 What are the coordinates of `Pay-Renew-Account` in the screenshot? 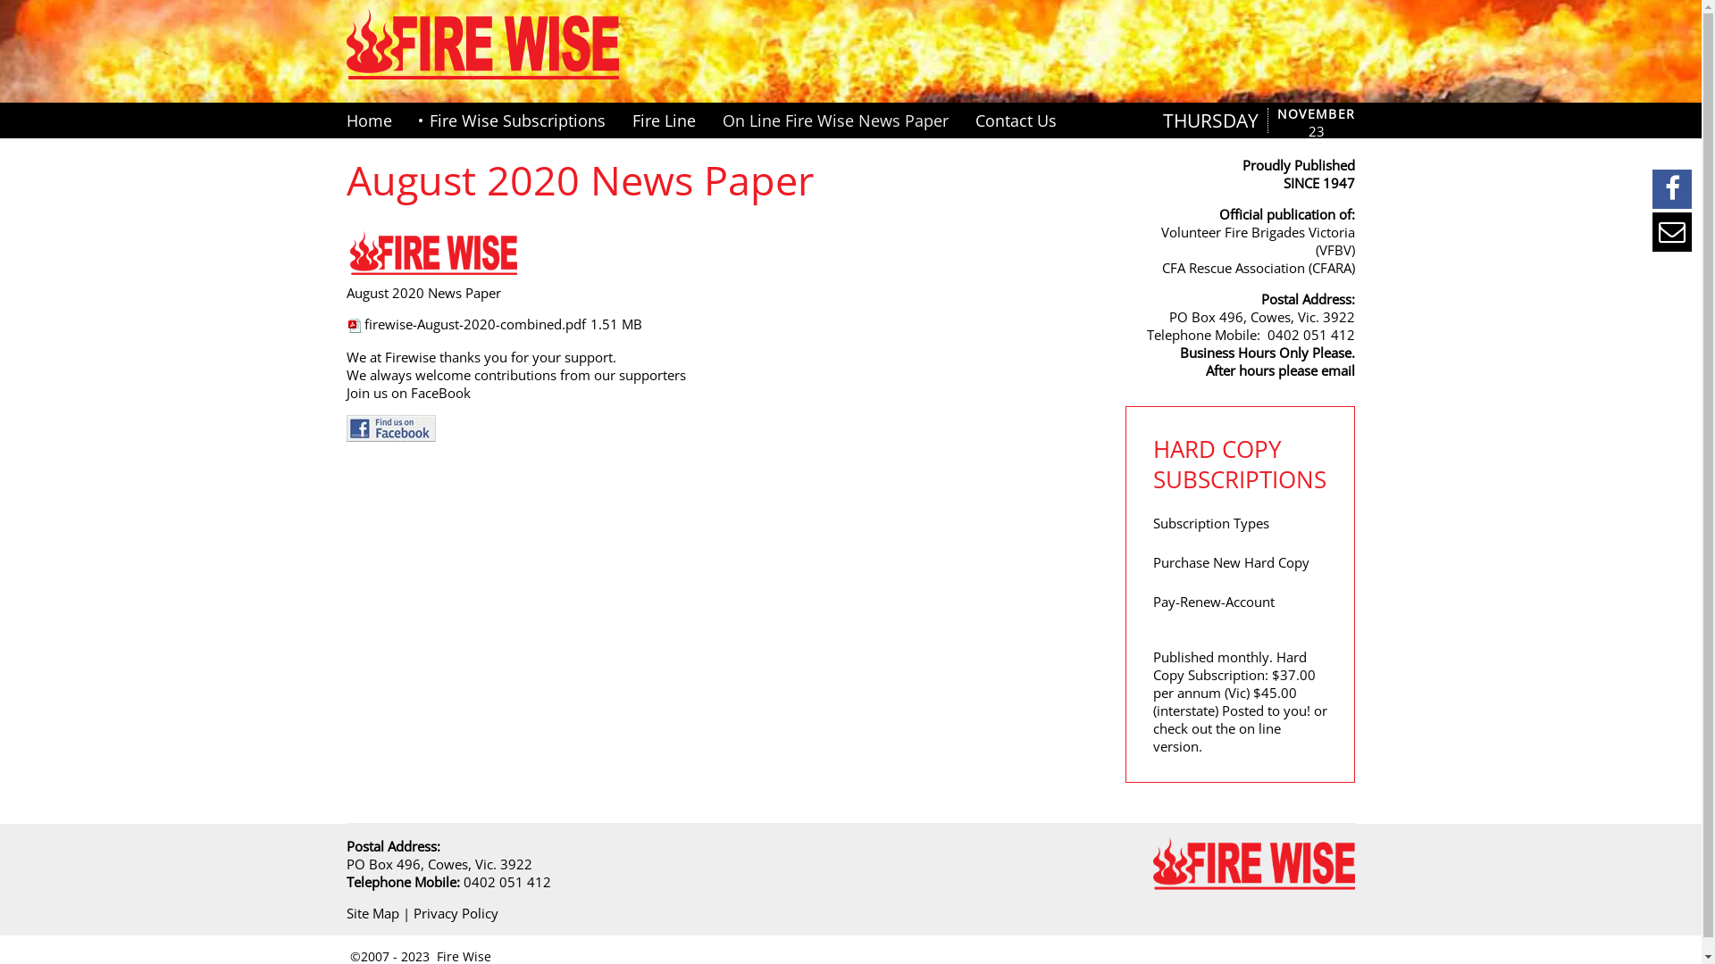 It's located at (1214, 602).